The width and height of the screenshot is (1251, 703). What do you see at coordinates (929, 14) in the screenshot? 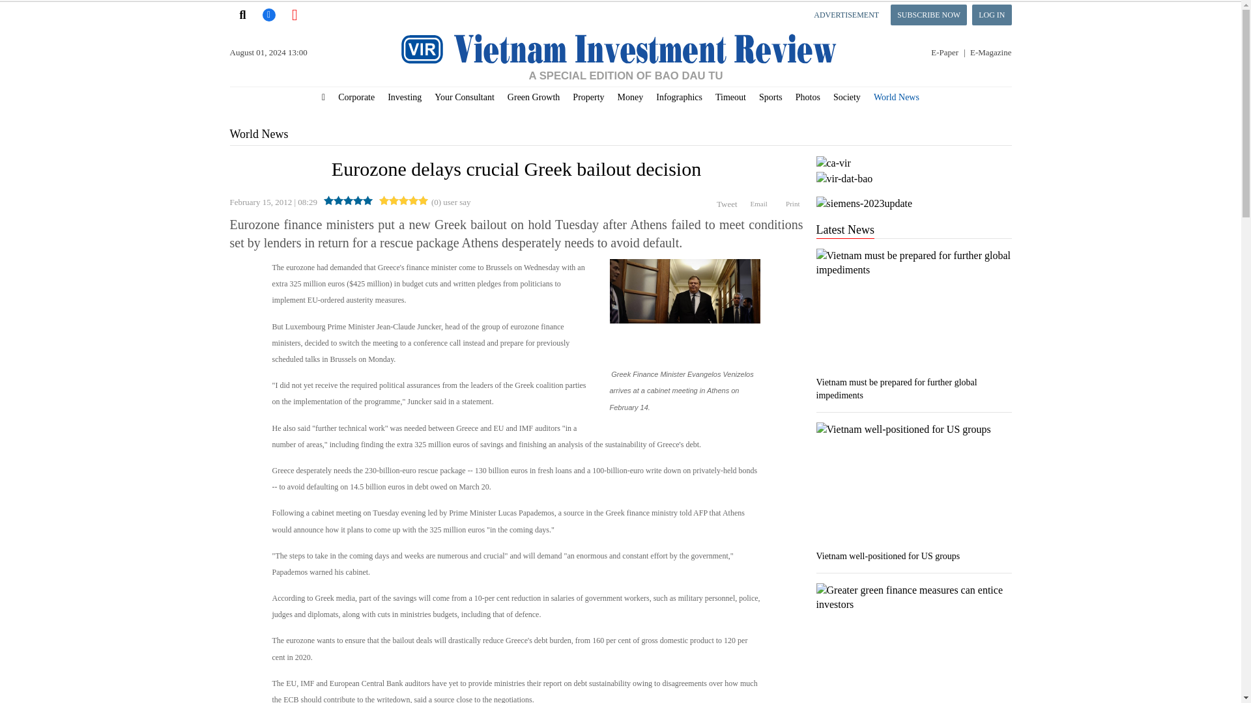
I see `SUBSCRIBE NOW` at bounding box center [929, 14].